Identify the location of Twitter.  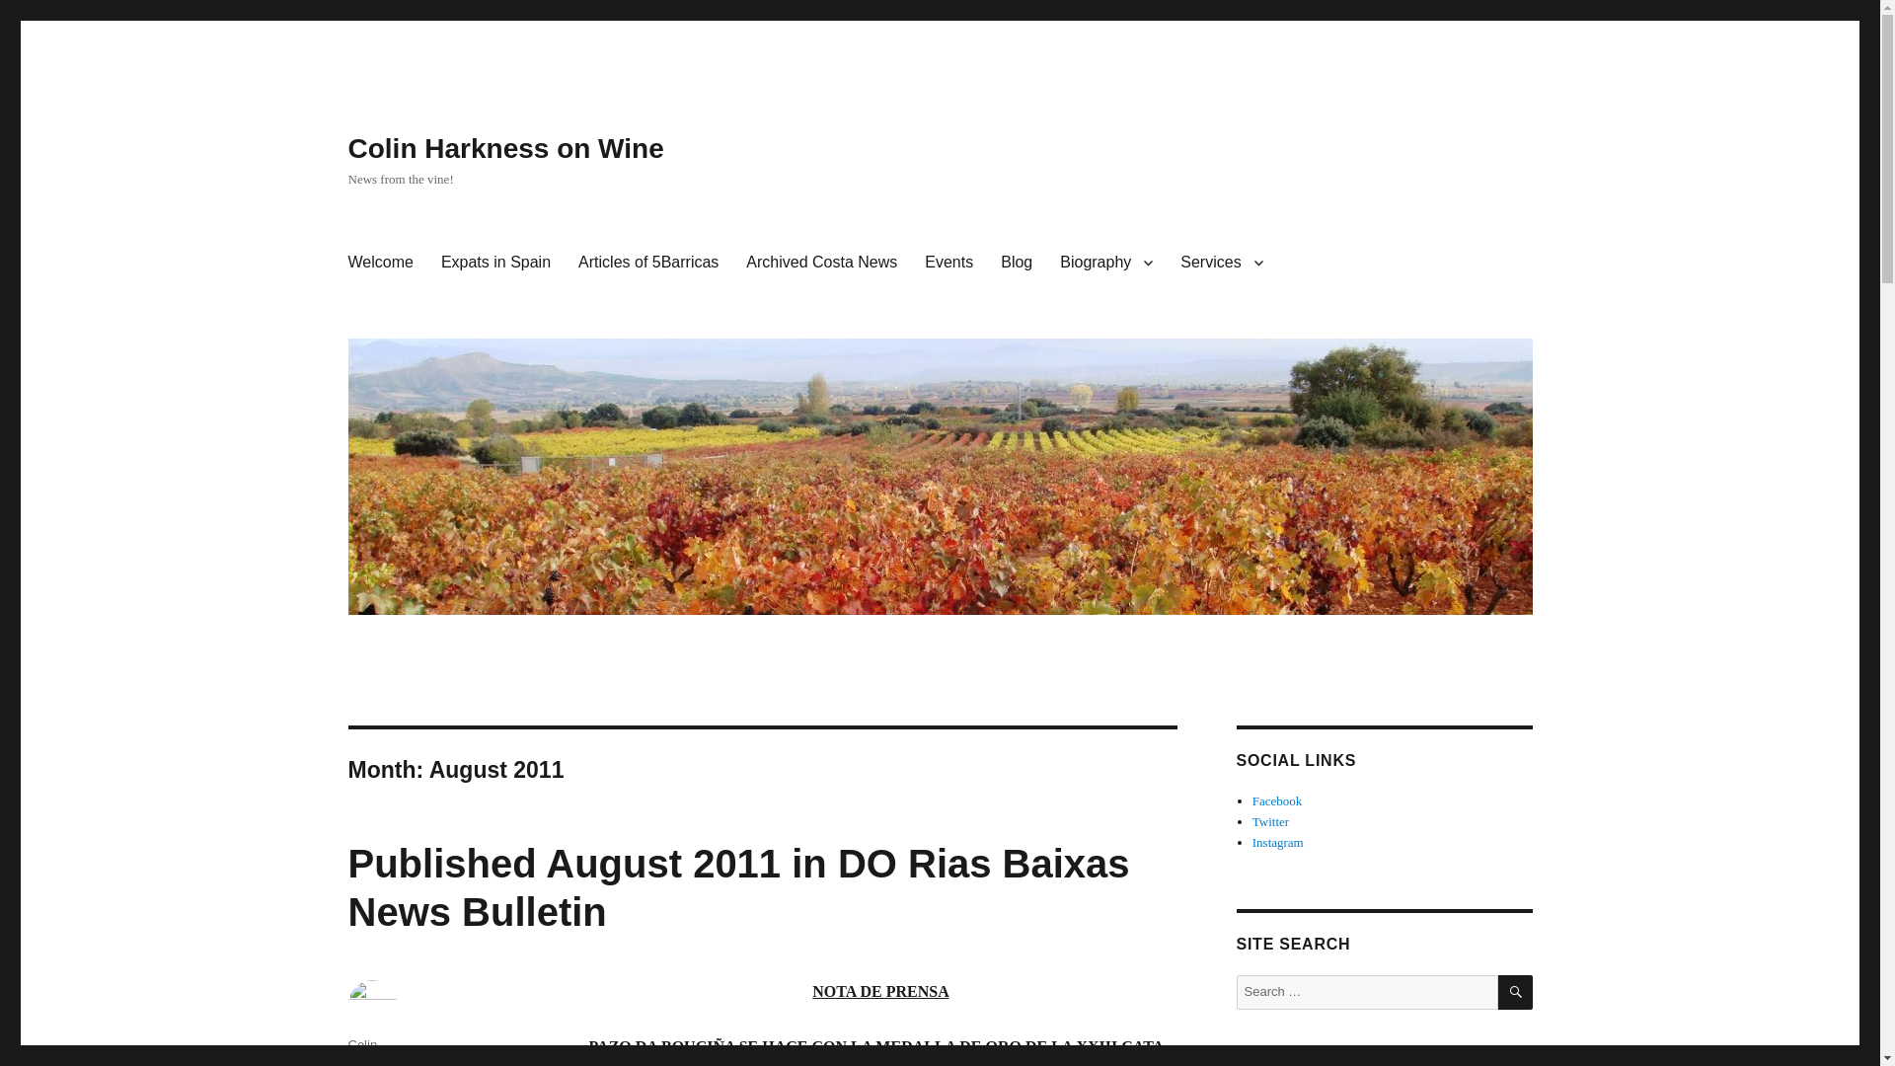
(1270, 821).